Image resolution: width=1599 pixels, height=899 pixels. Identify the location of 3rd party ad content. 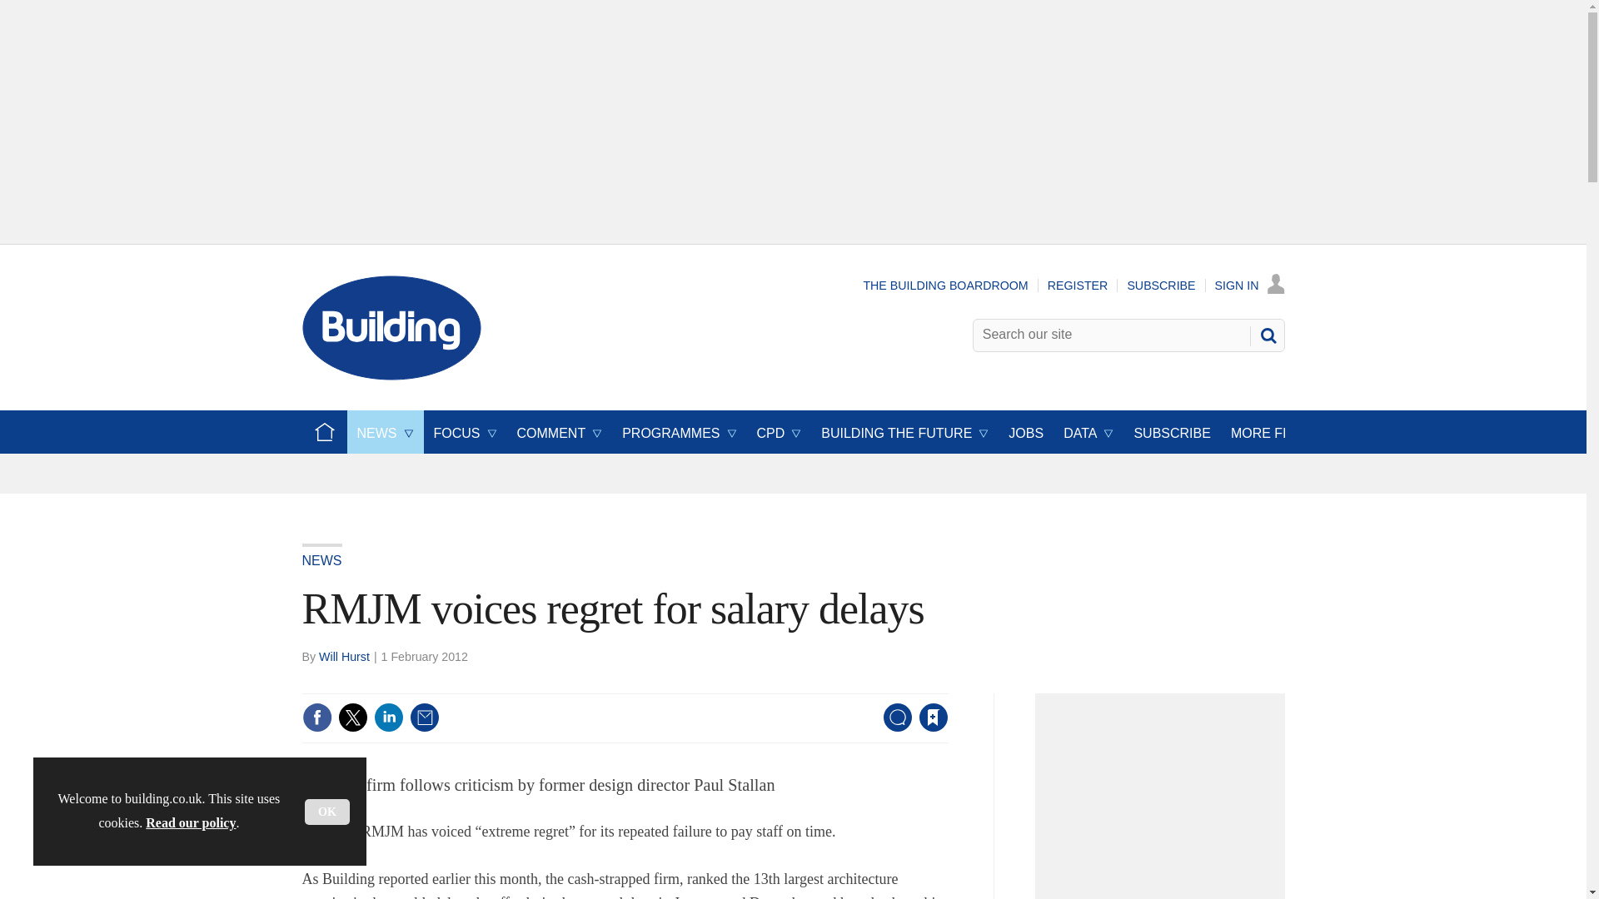
(1164, 802).